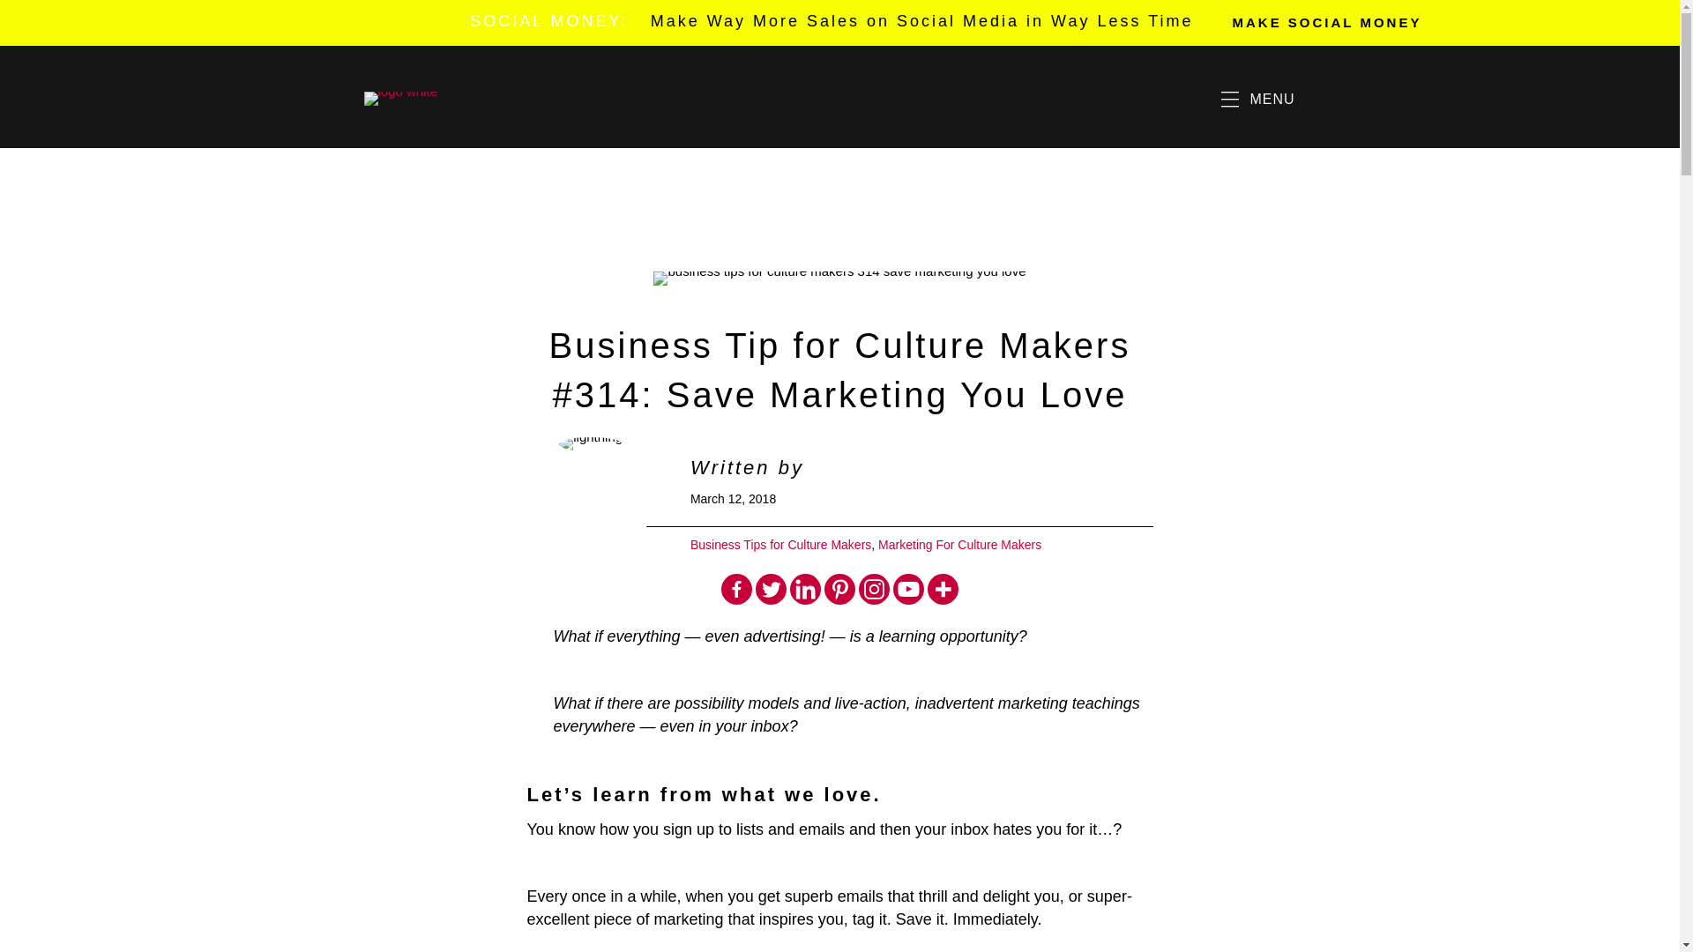 The image size is (1693, 952). Describe the element at coordinates (591, 443) in the screenshot. I see `lightning` at that location.